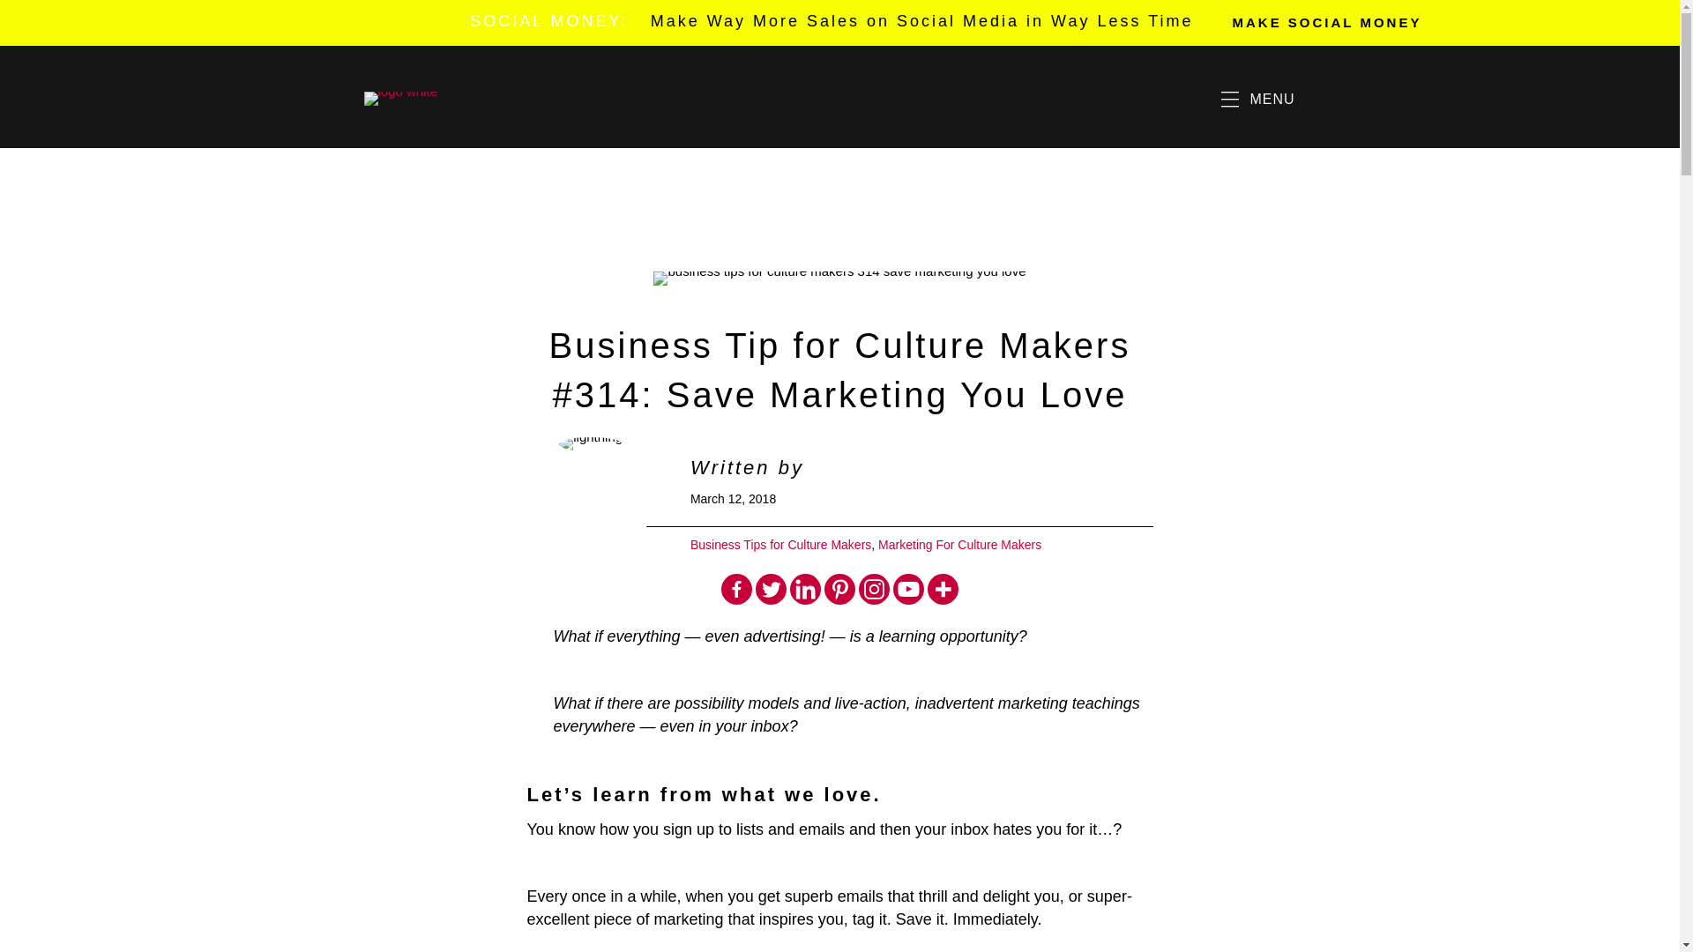 The image size is (1693, 952). Describe the element at coordinates (591, 443) in the screenshot. I see `lightning` at that location.